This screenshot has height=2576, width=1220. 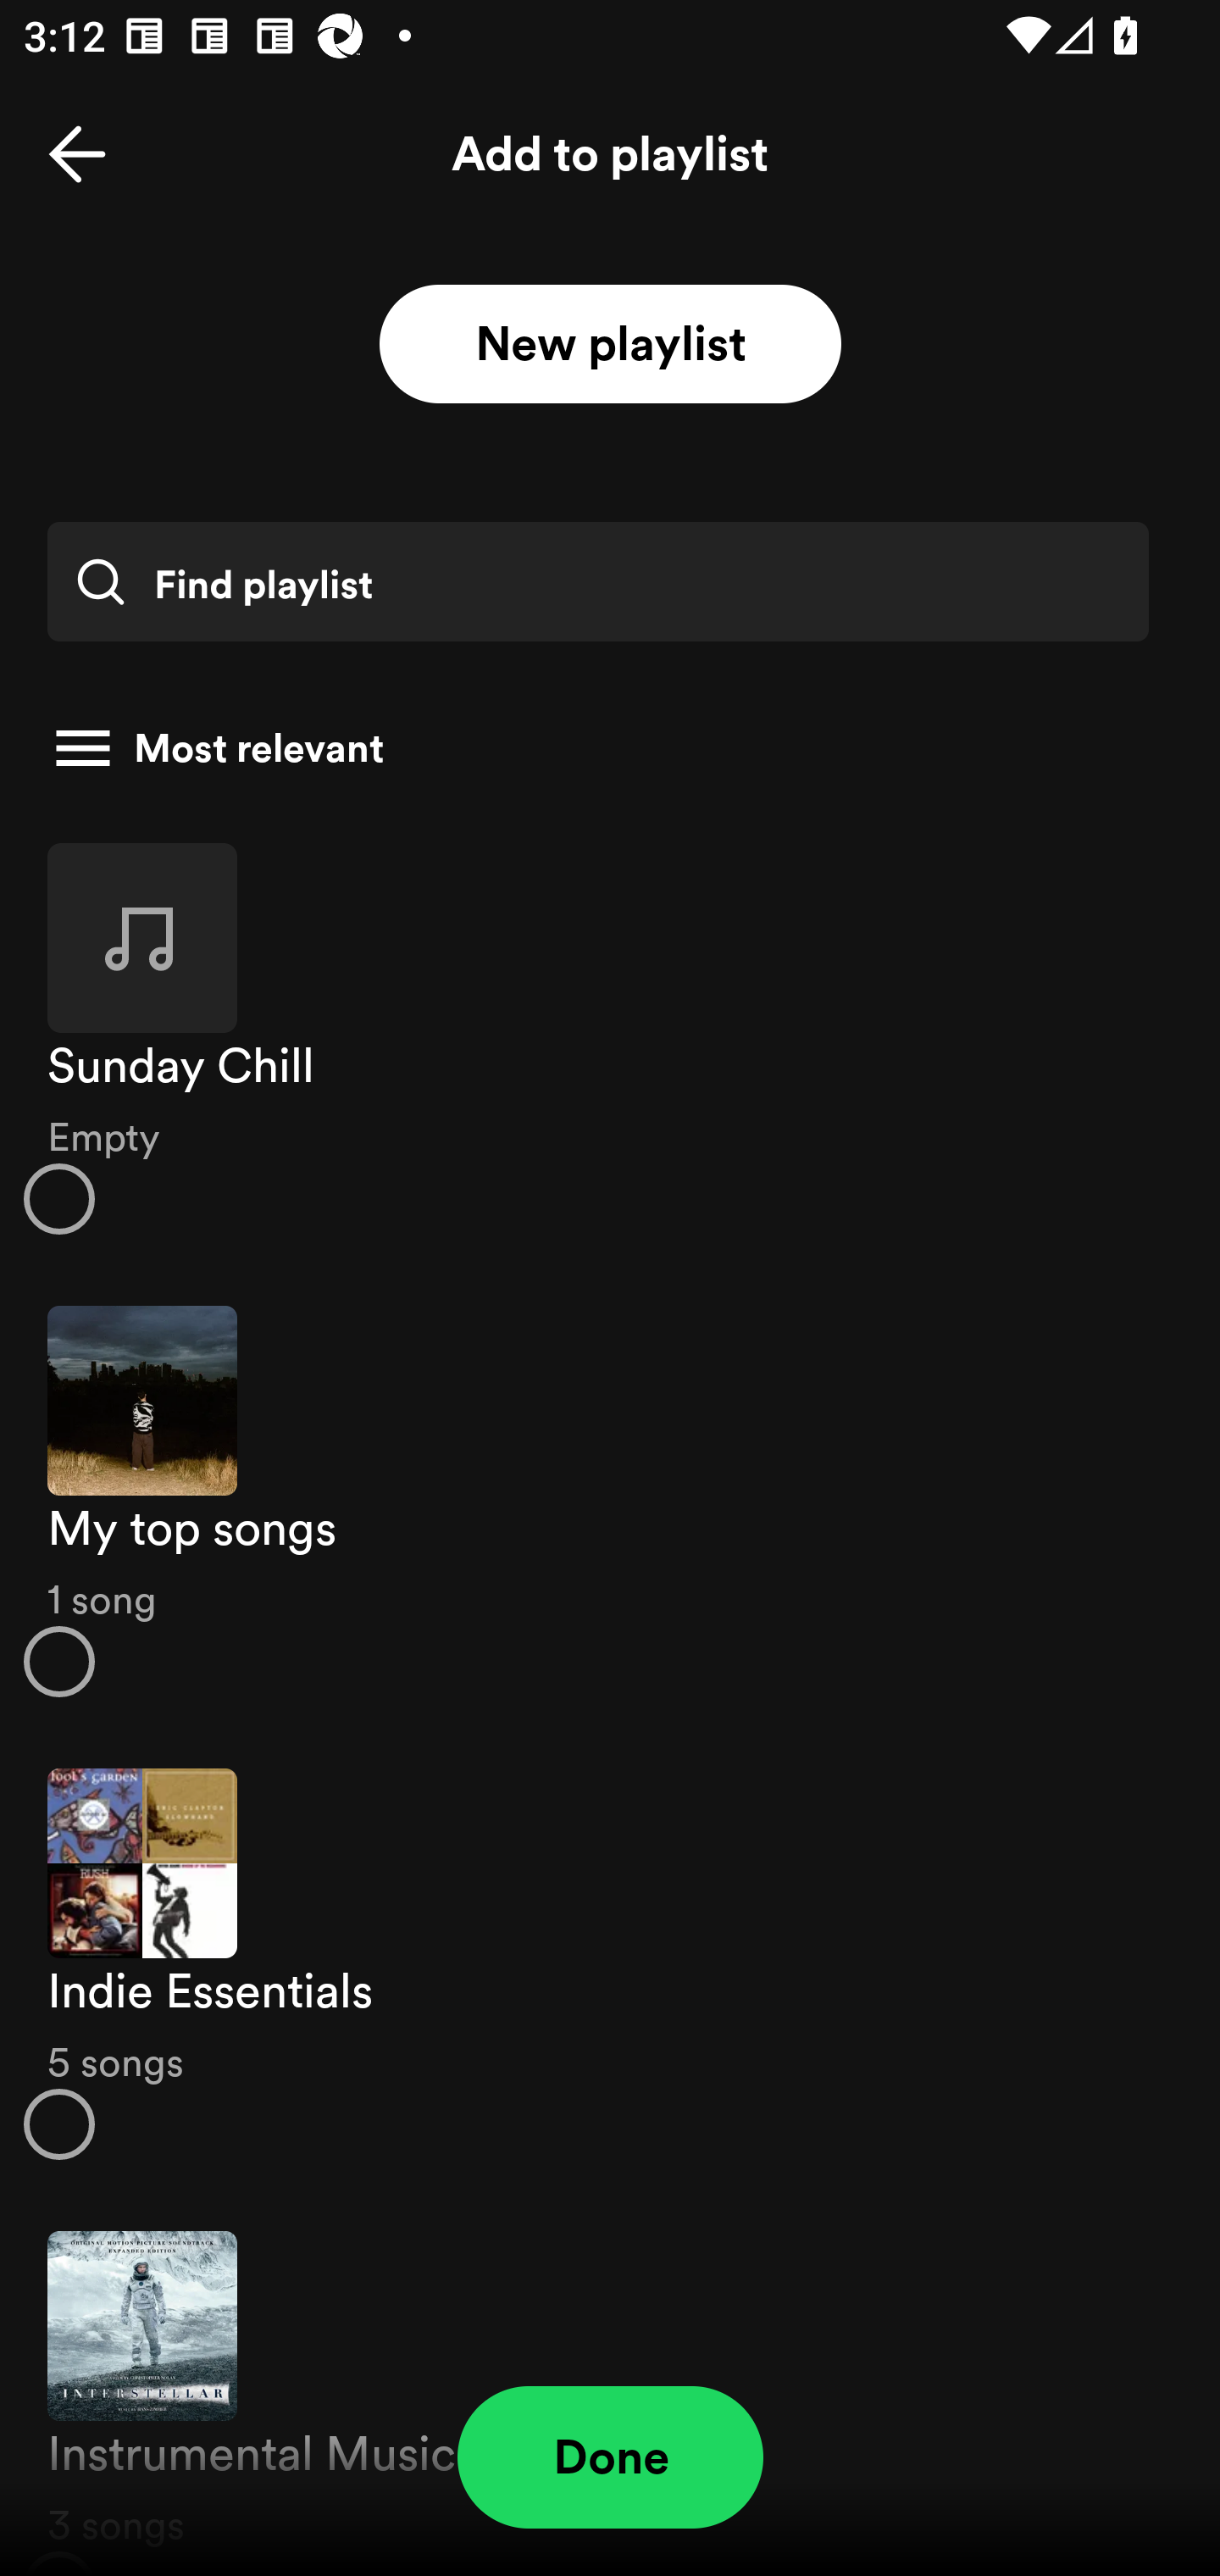 I want to click on My top songs 1 song, so click(x=610, y=1502).